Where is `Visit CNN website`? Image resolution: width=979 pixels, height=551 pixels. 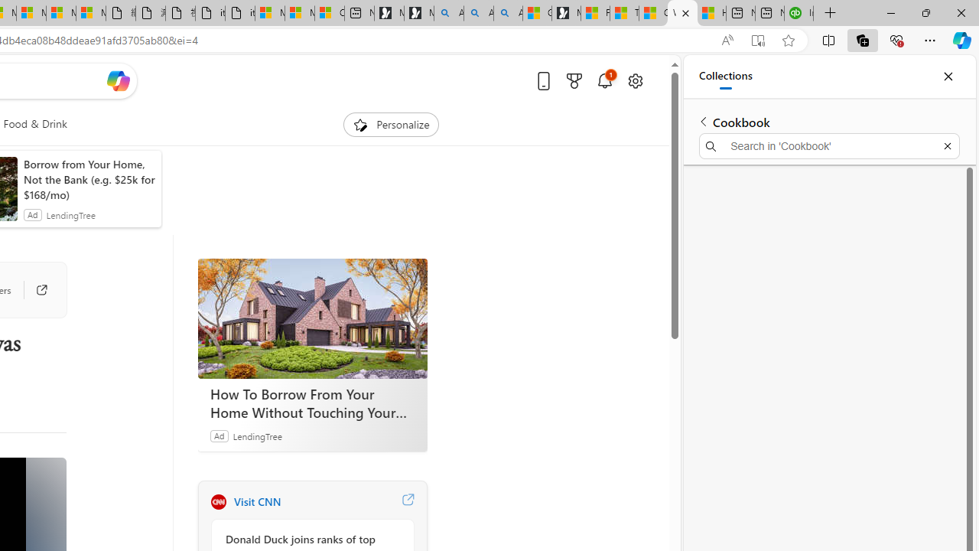 Visit CNN website is located at coordinates (407, 502).